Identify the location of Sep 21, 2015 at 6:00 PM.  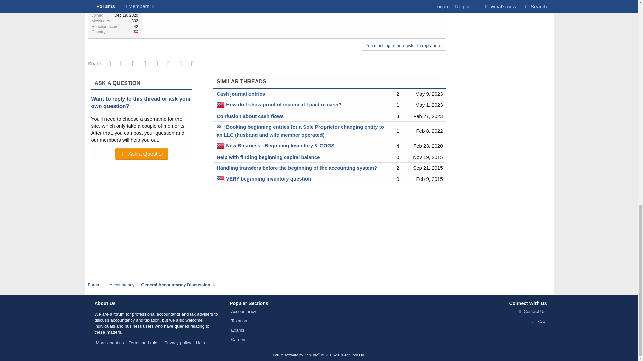
(428, 168).